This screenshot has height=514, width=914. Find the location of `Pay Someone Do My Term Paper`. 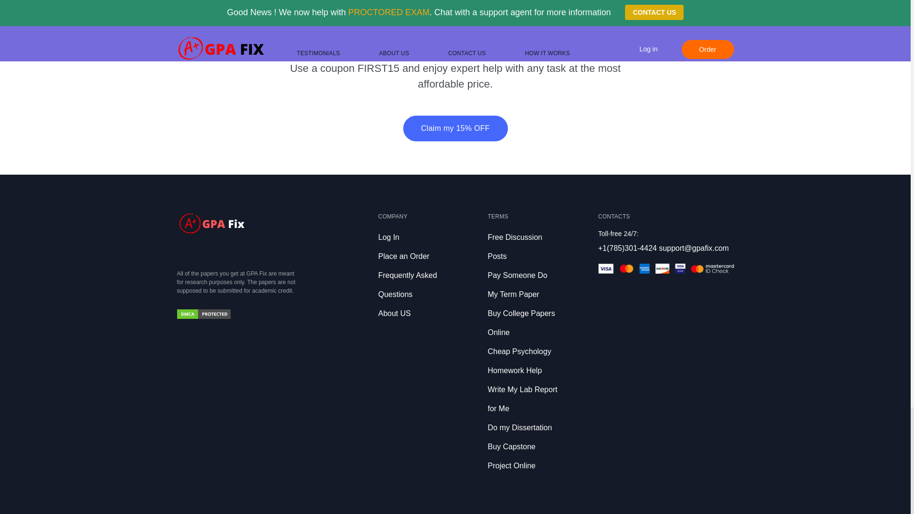

Pay Someone Do My Term Paper is located at coordinates (517, 285).